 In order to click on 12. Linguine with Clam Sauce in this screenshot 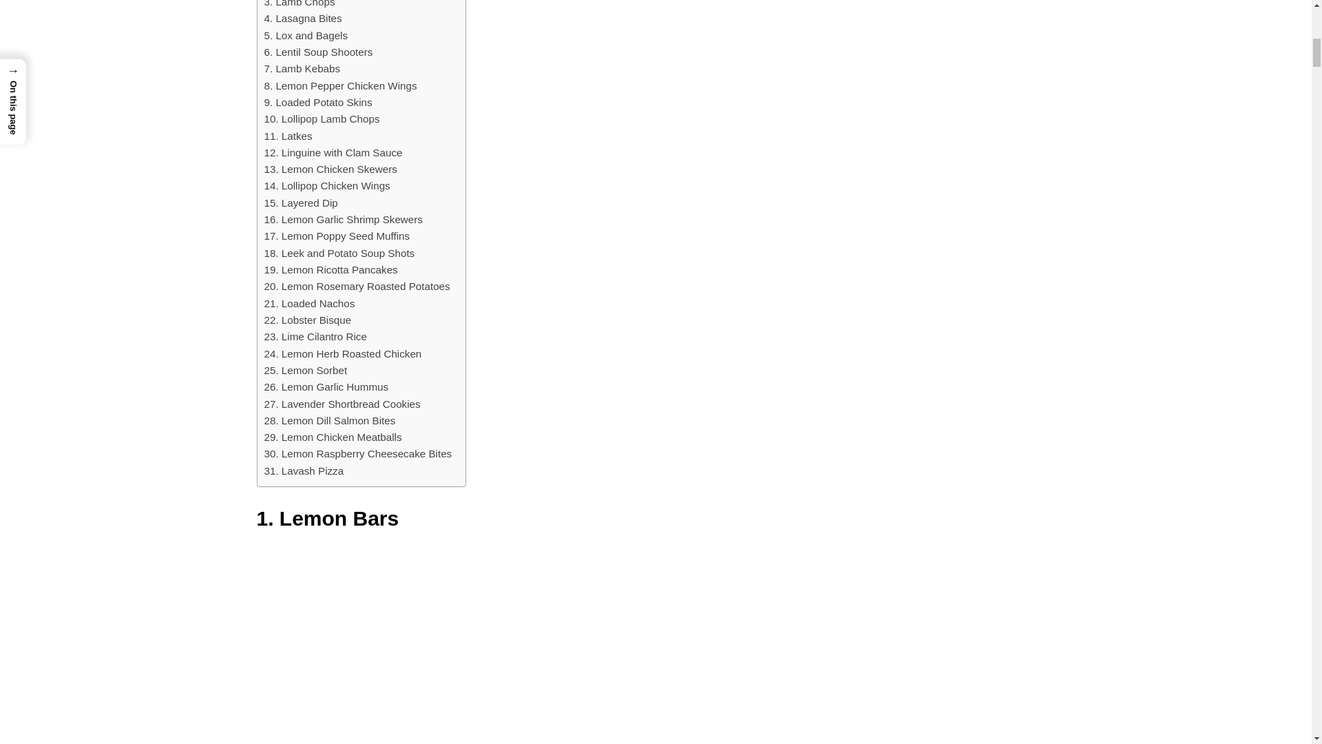, I will do `click(333, 153)`.